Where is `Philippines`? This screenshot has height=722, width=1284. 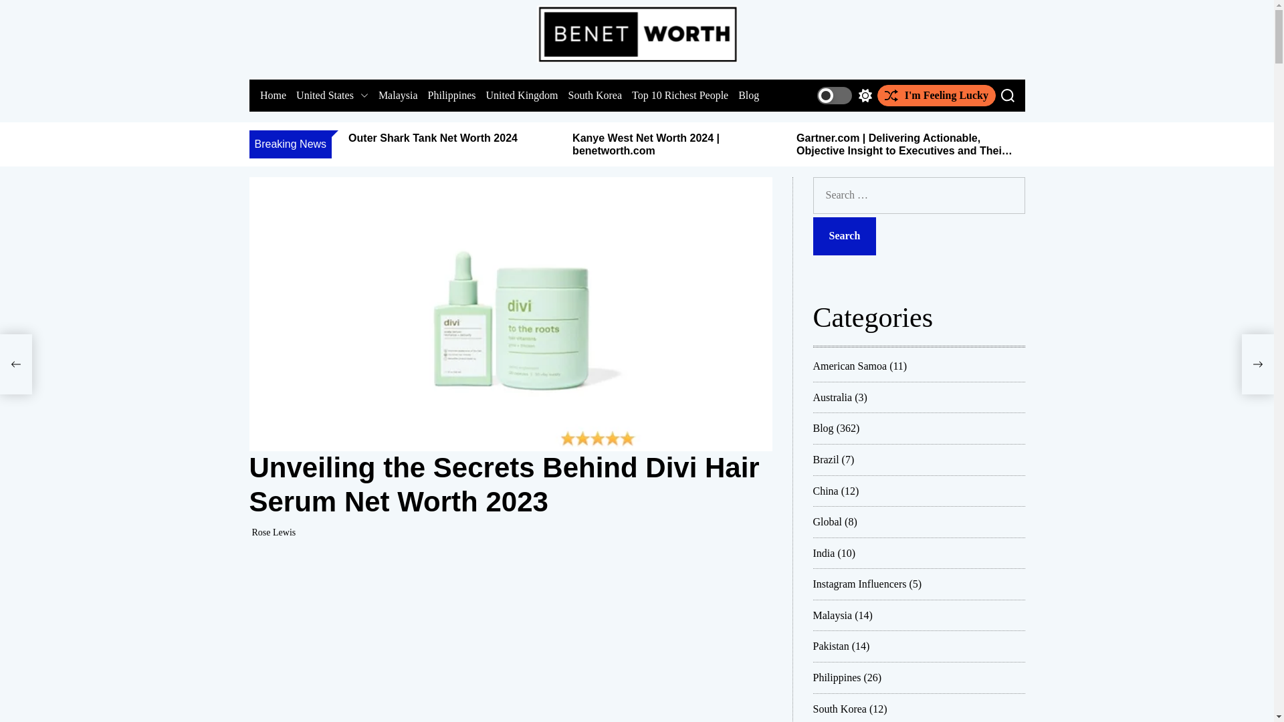 Philippines is located at coordinates (451, 96).